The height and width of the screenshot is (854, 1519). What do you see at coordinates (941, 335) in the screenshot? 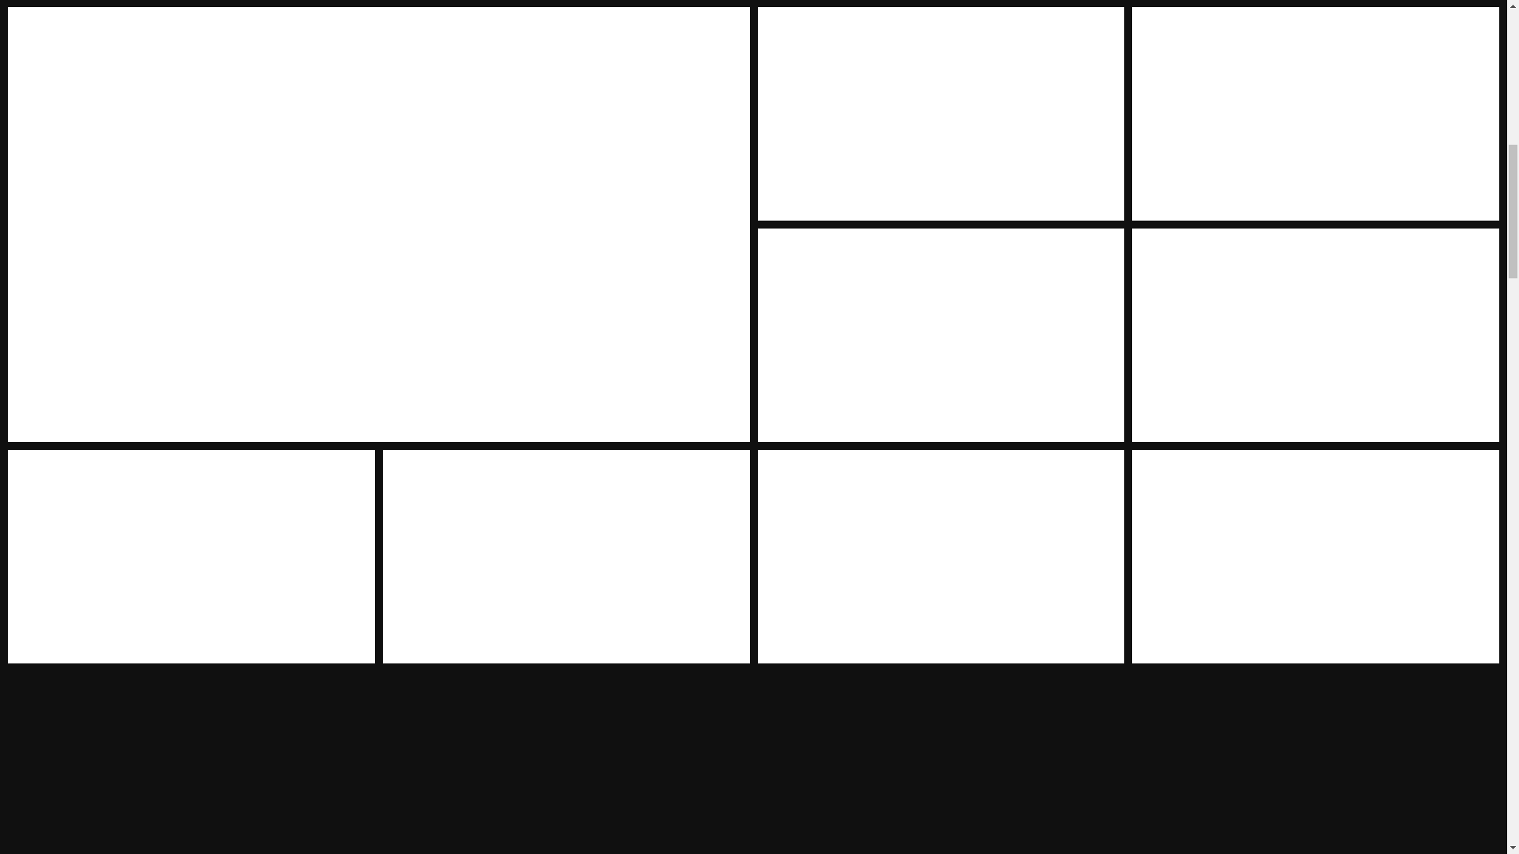
I see `Home 5` at bounding box center [941, 335].